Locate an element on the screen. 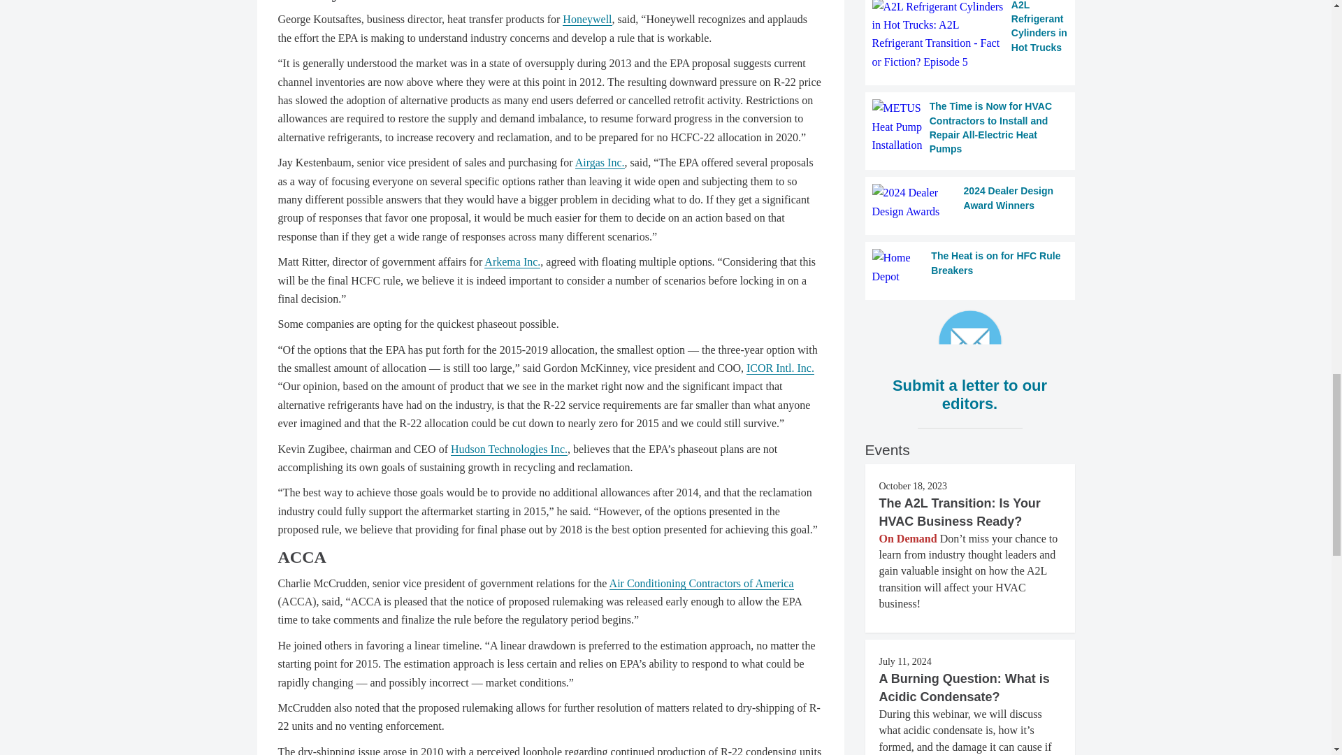  The A2L Transition: Is Your HVAC Business Ready? is located at coordinates (960, 512).